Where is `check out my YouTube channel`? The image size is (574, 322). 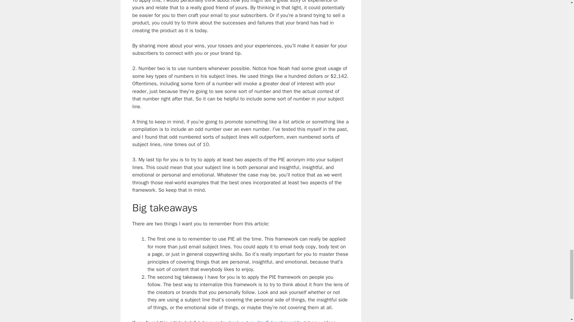
check out my YouTube channel is located at coordinates (261, 321).